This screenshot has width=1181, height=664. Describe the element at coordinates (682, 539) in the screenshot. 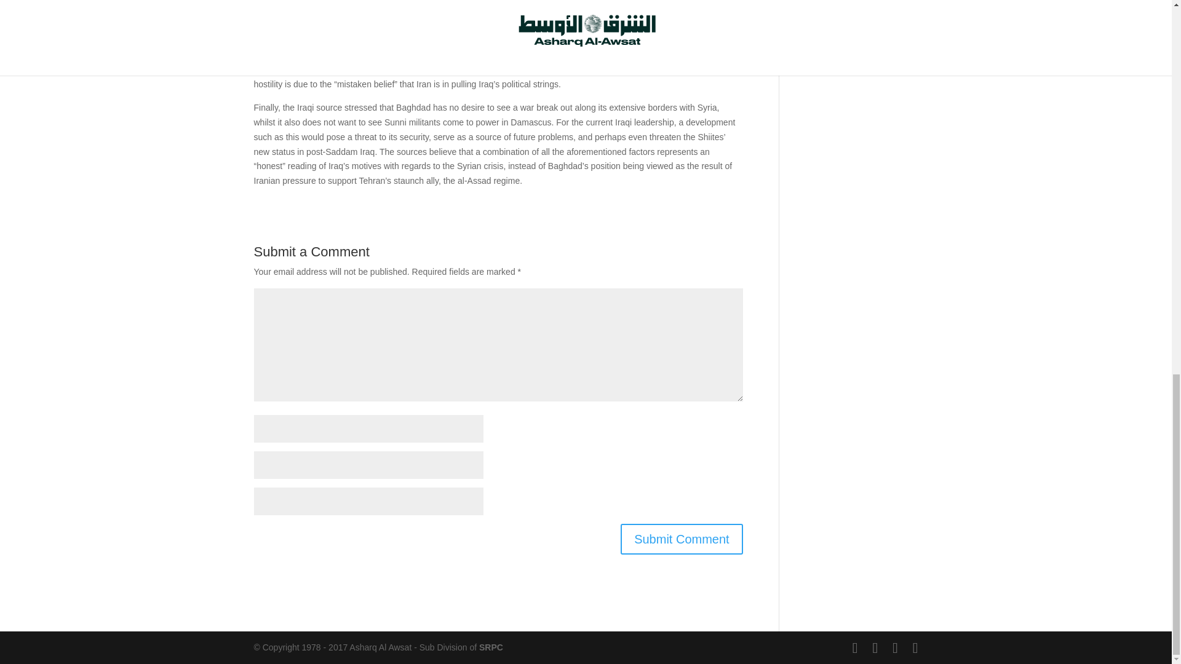

I see `Submit Comment` at that location.